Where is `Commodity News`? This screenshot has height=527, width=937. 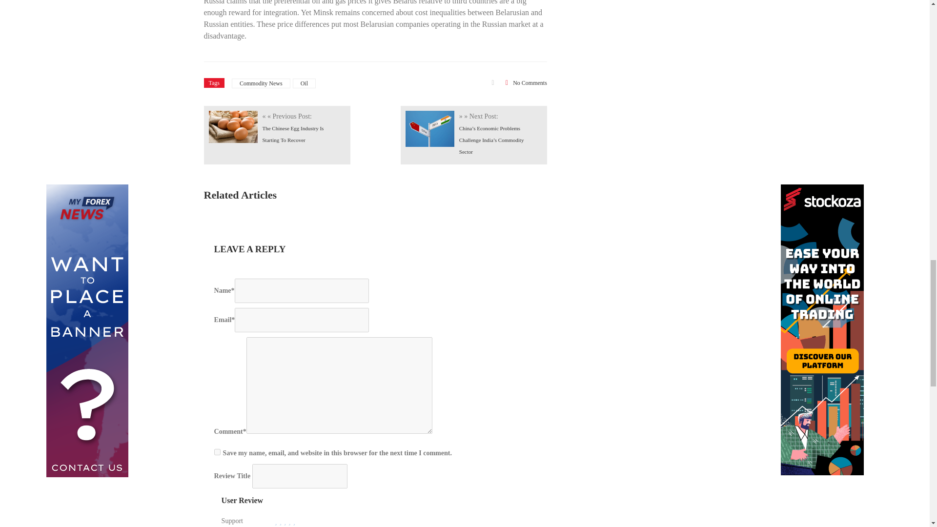 Commodity News is located at coordinates (261, 83).